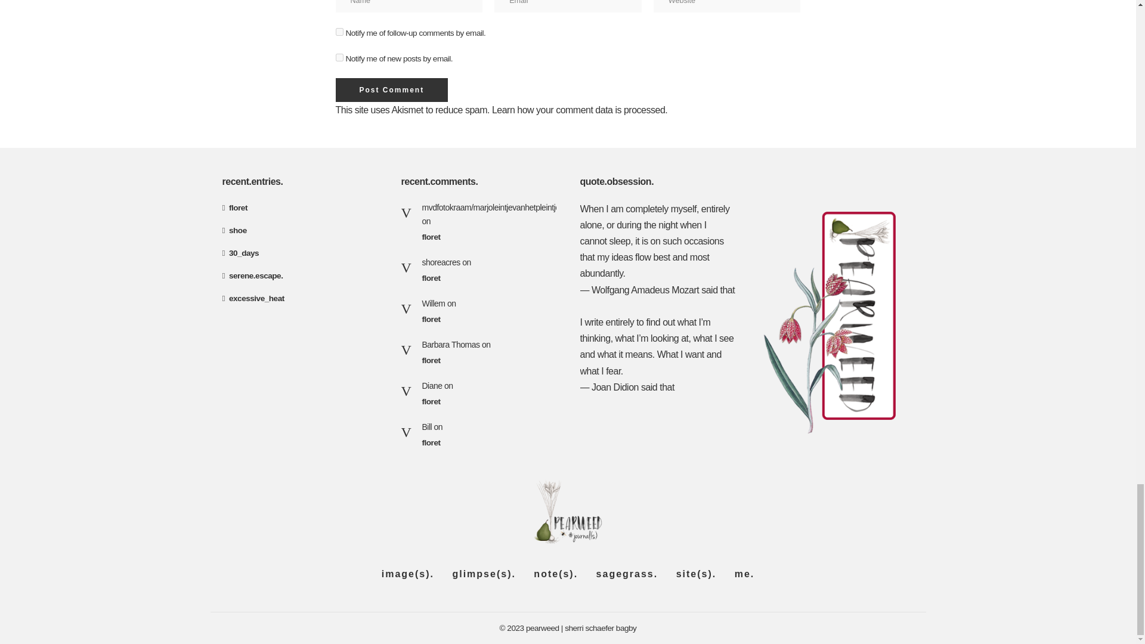  I want to click on subscribe, so click(339, 57).